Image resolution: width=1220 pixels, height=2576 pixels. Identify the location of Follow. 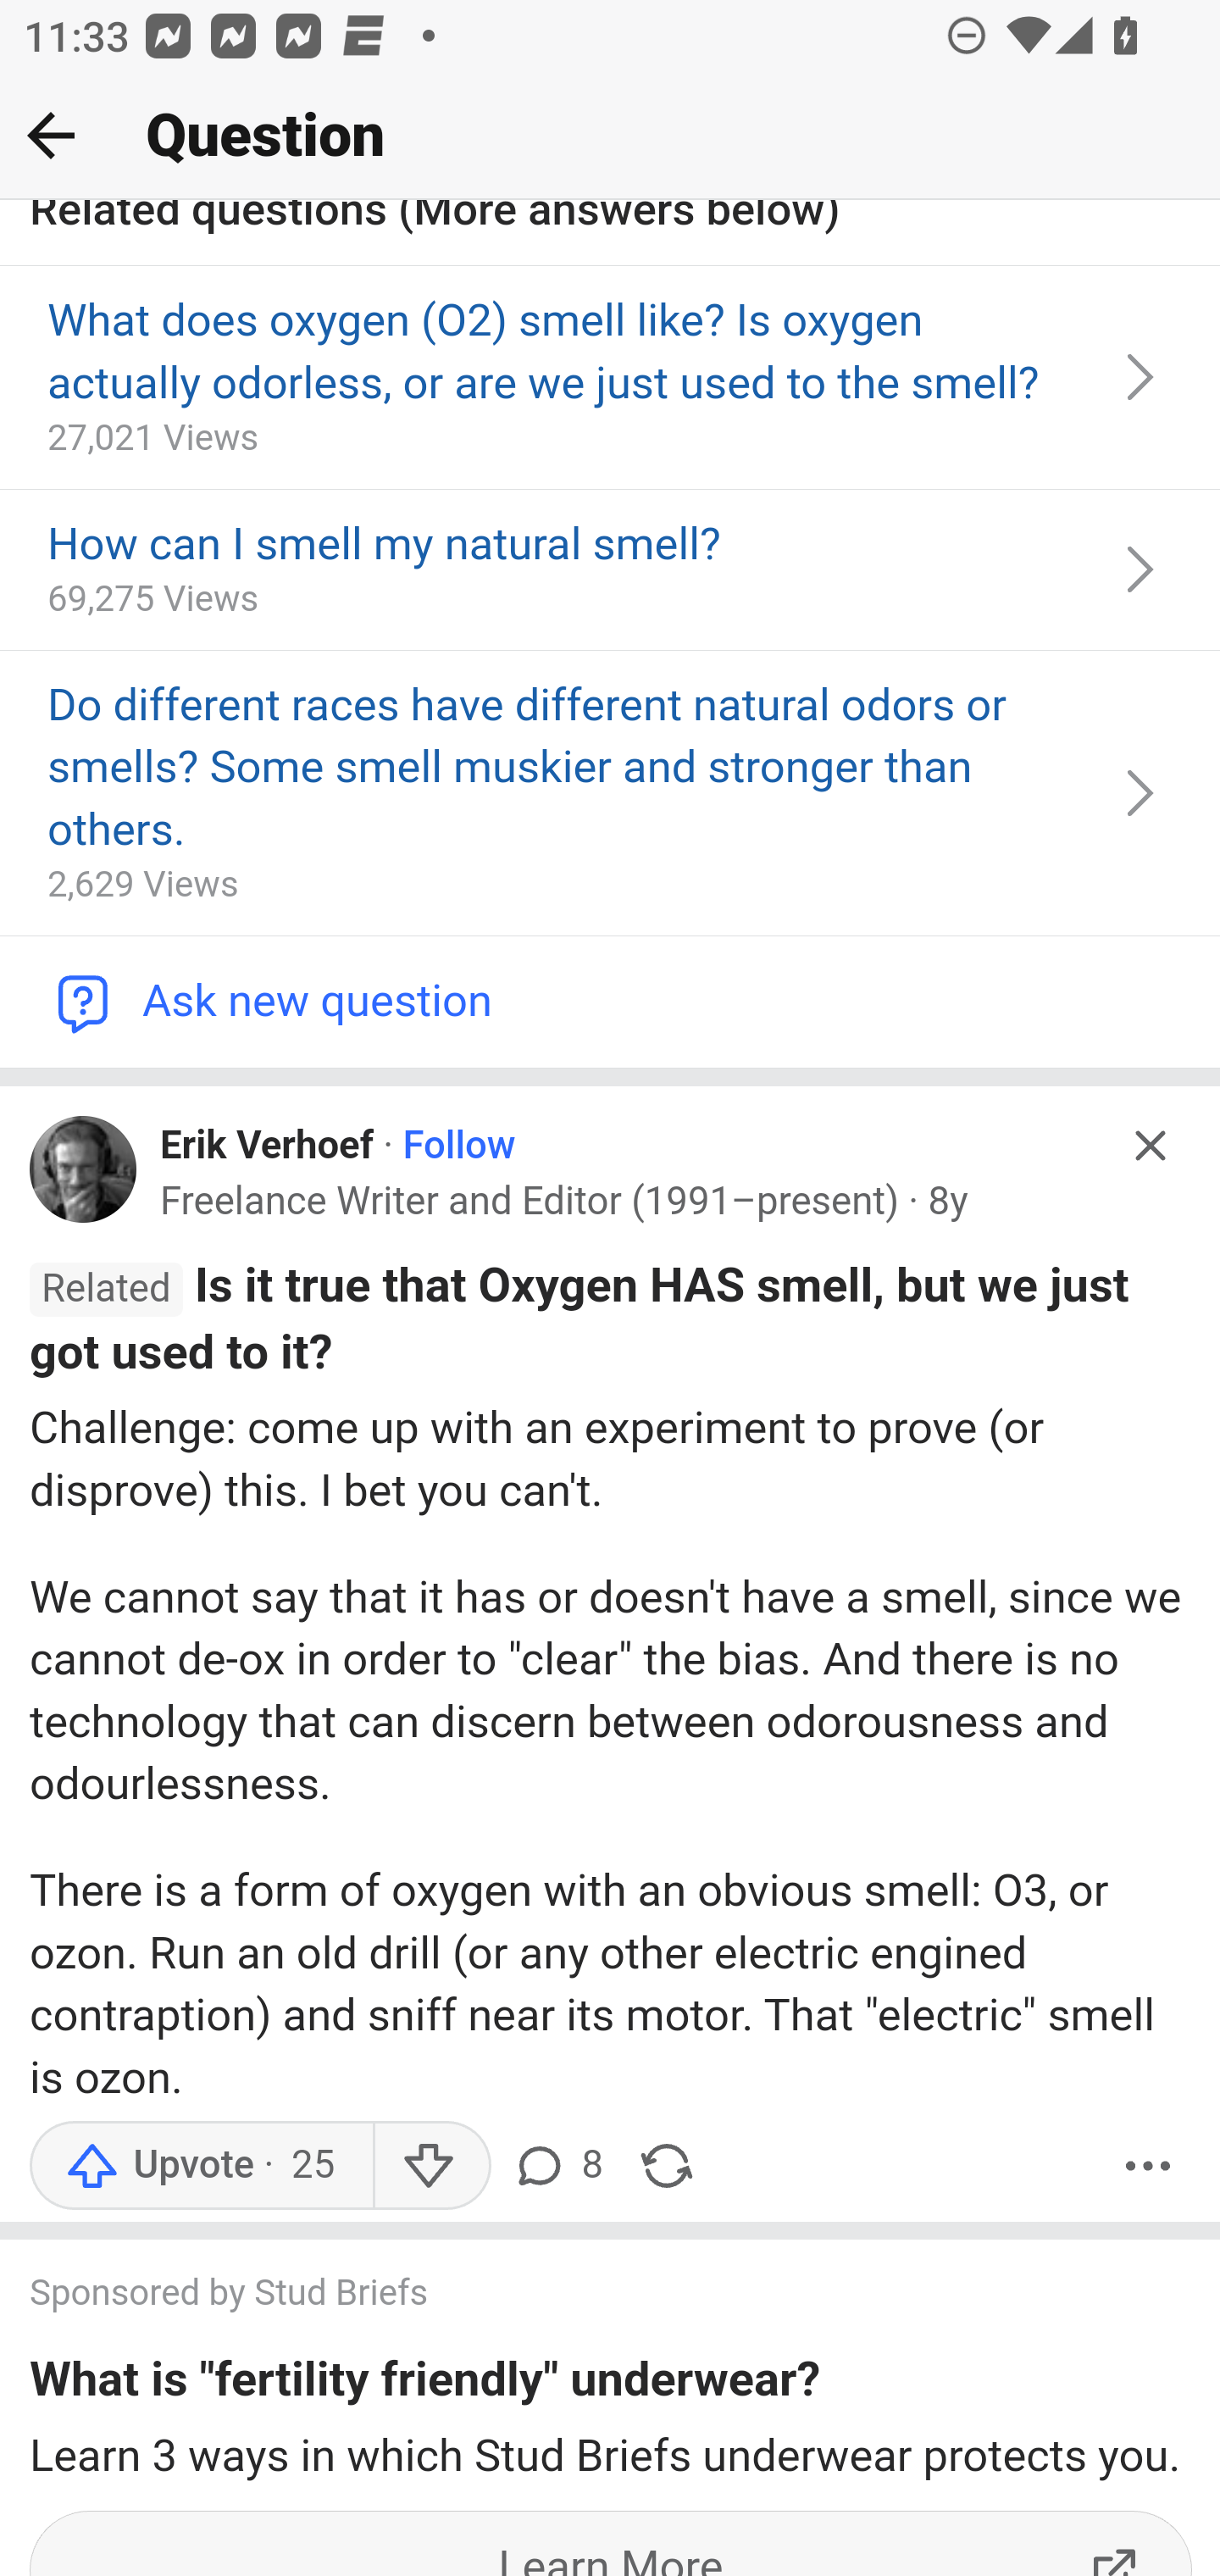
(459, 1147).